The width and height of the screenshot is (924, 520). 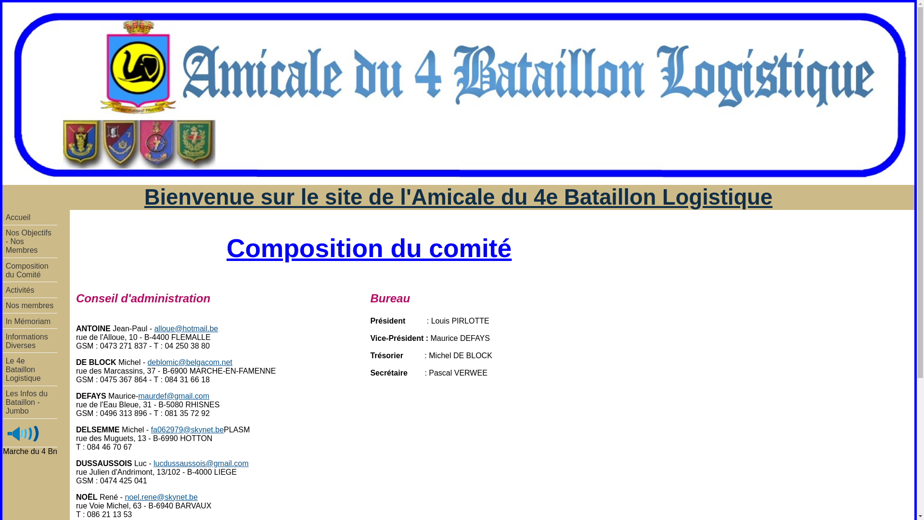 What do you see at coordinates (161, 497) in the screenshot?
I see `noel.rene@skynet.be` at bounding box center [161, 497].